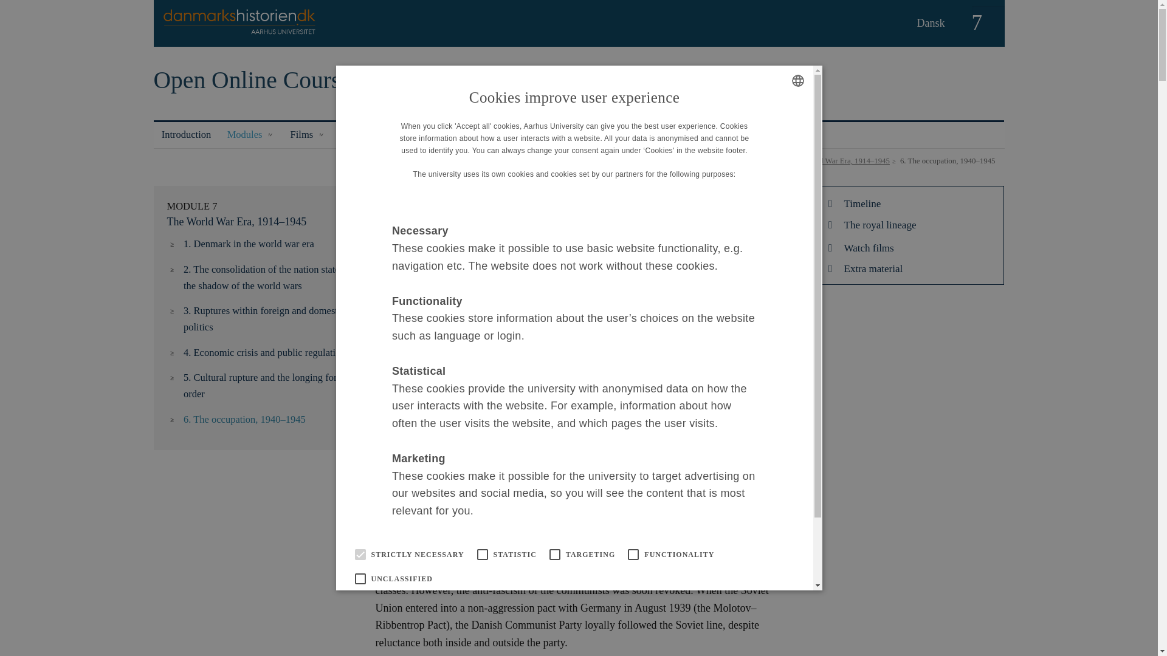  What do you see at coordinates (268, 244) in the screenshot?
I see `1. Denmark in the world war era` at bounding box center [268, 244].